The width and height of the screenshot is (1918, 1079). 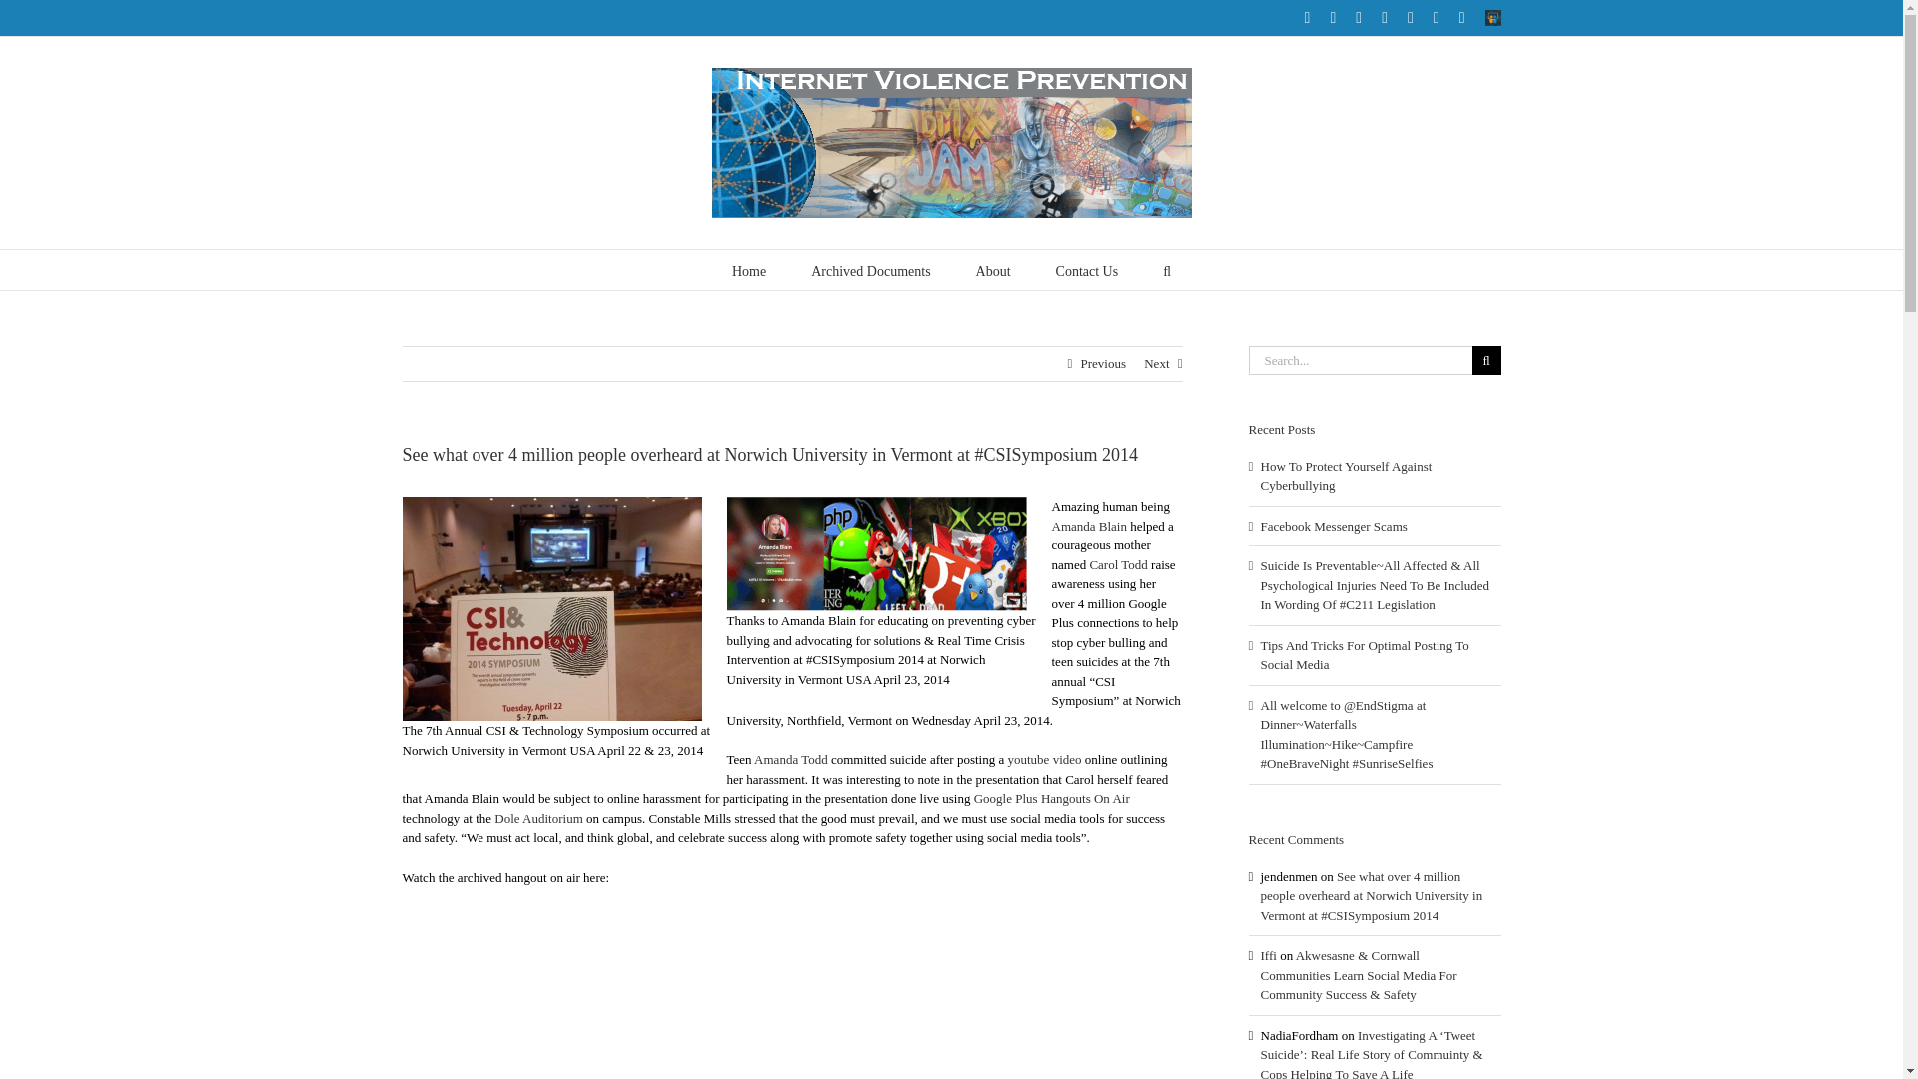 I want to click on Slide Share, so click(x=1492, y=17).